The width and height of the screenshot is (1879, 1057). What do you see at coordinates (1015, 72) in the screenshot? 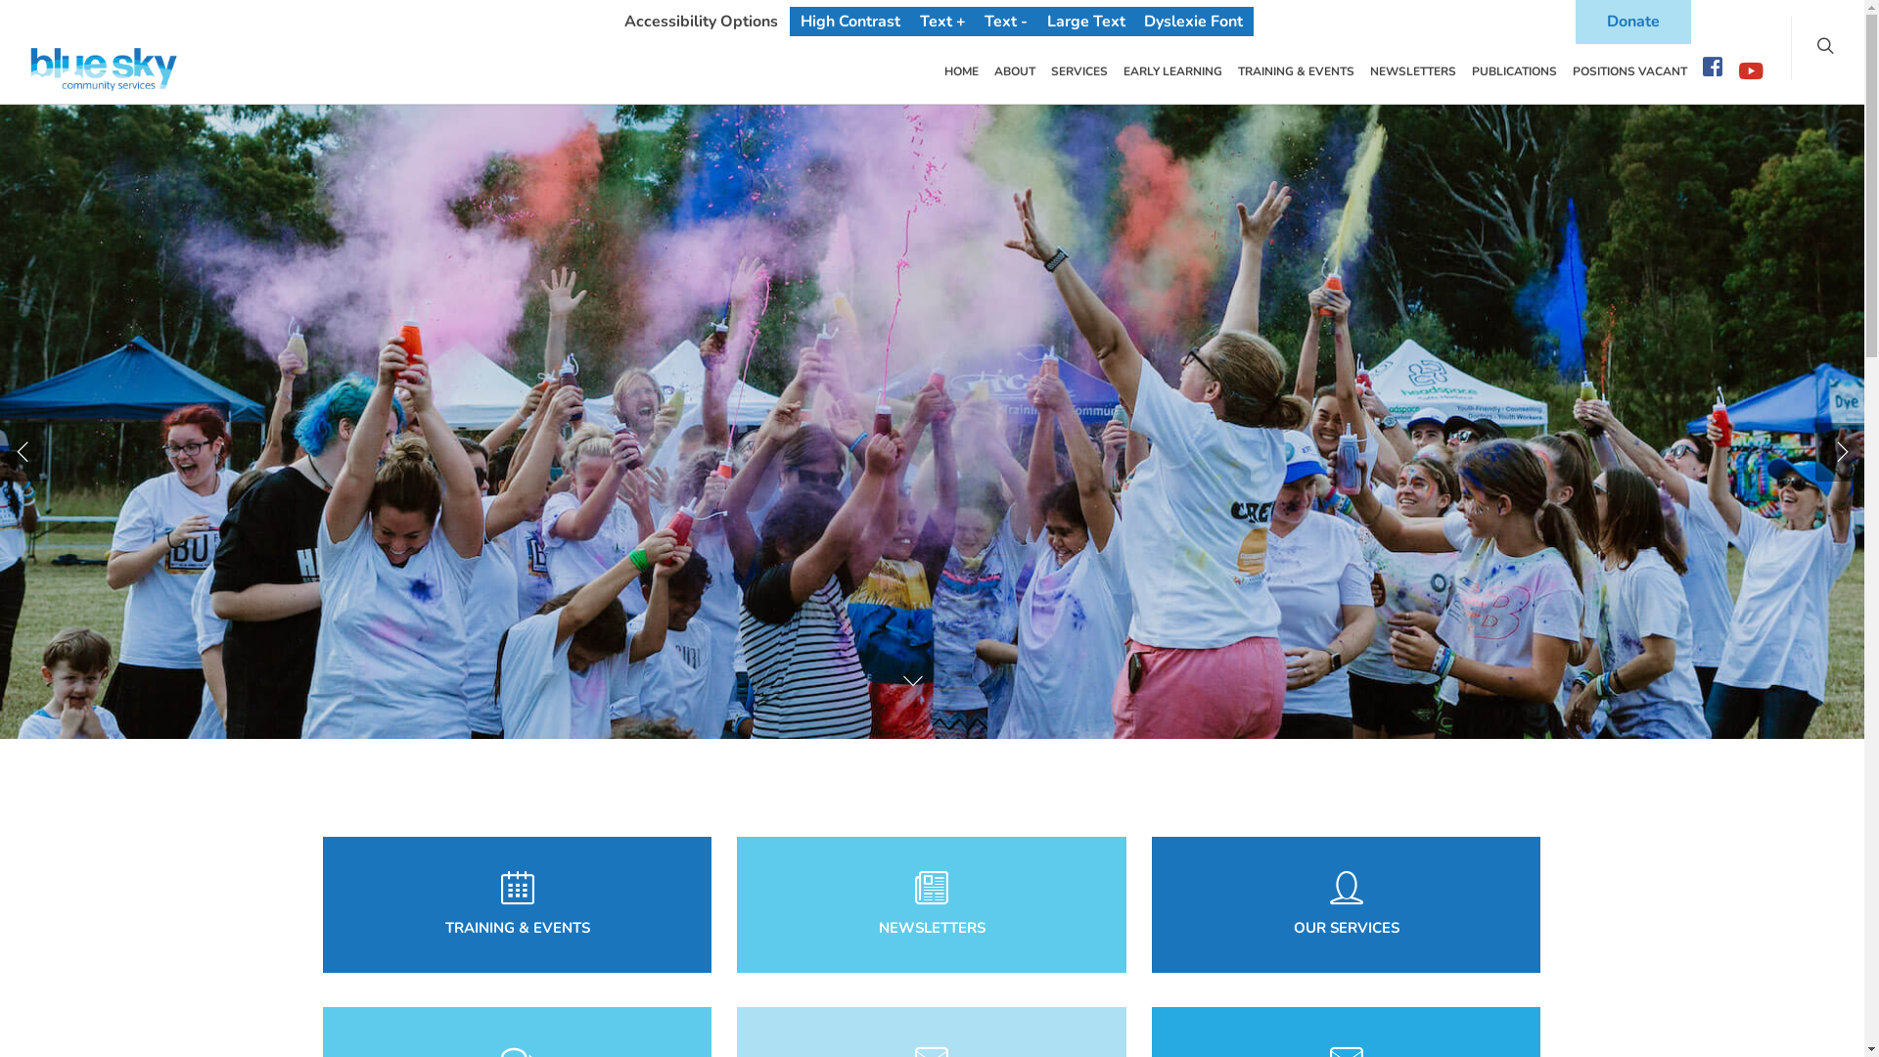
I see `ABOUT` at bounding box center [1015, 72].